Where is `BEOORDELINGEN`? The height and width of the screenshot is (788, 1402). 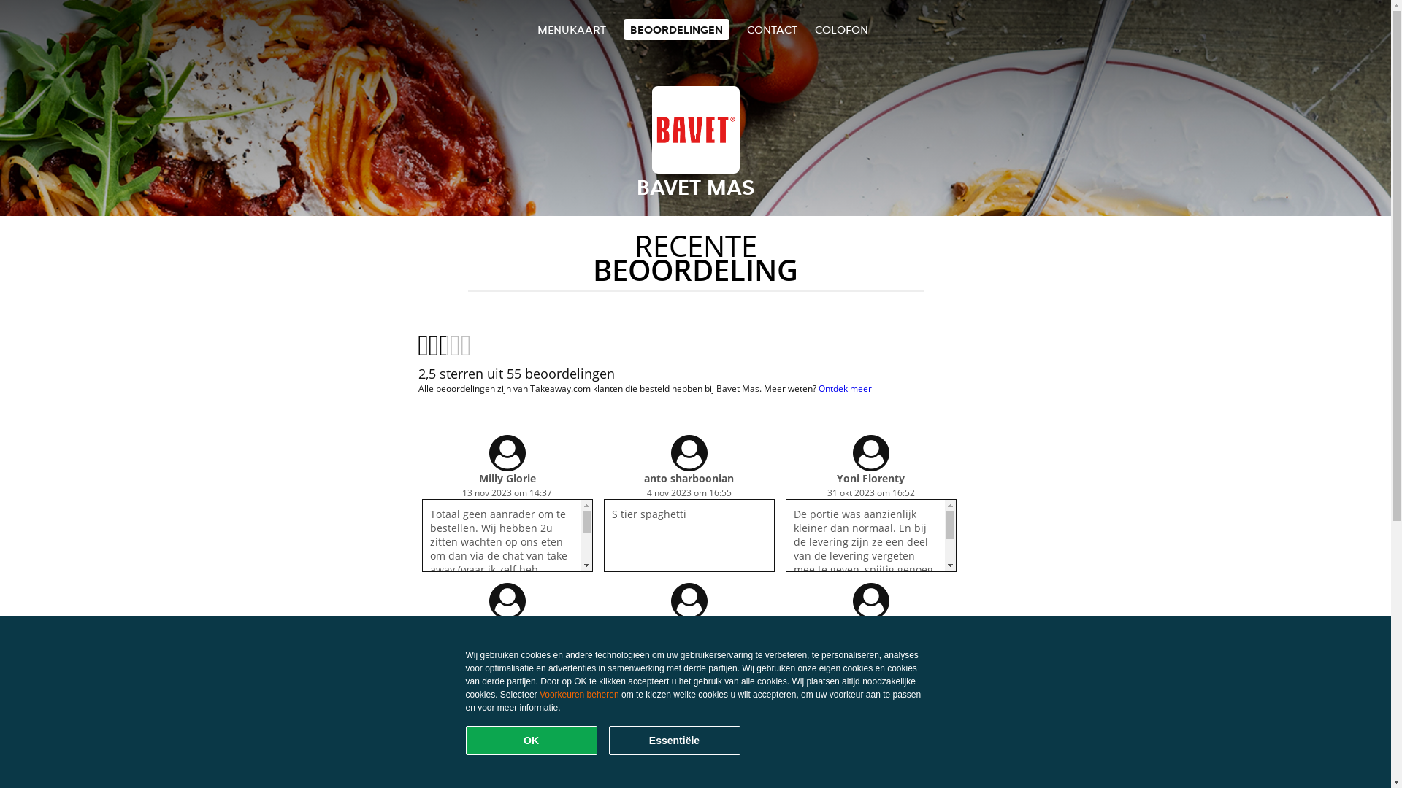 BEOORDELINGEN is located at coordinates (676, 29).